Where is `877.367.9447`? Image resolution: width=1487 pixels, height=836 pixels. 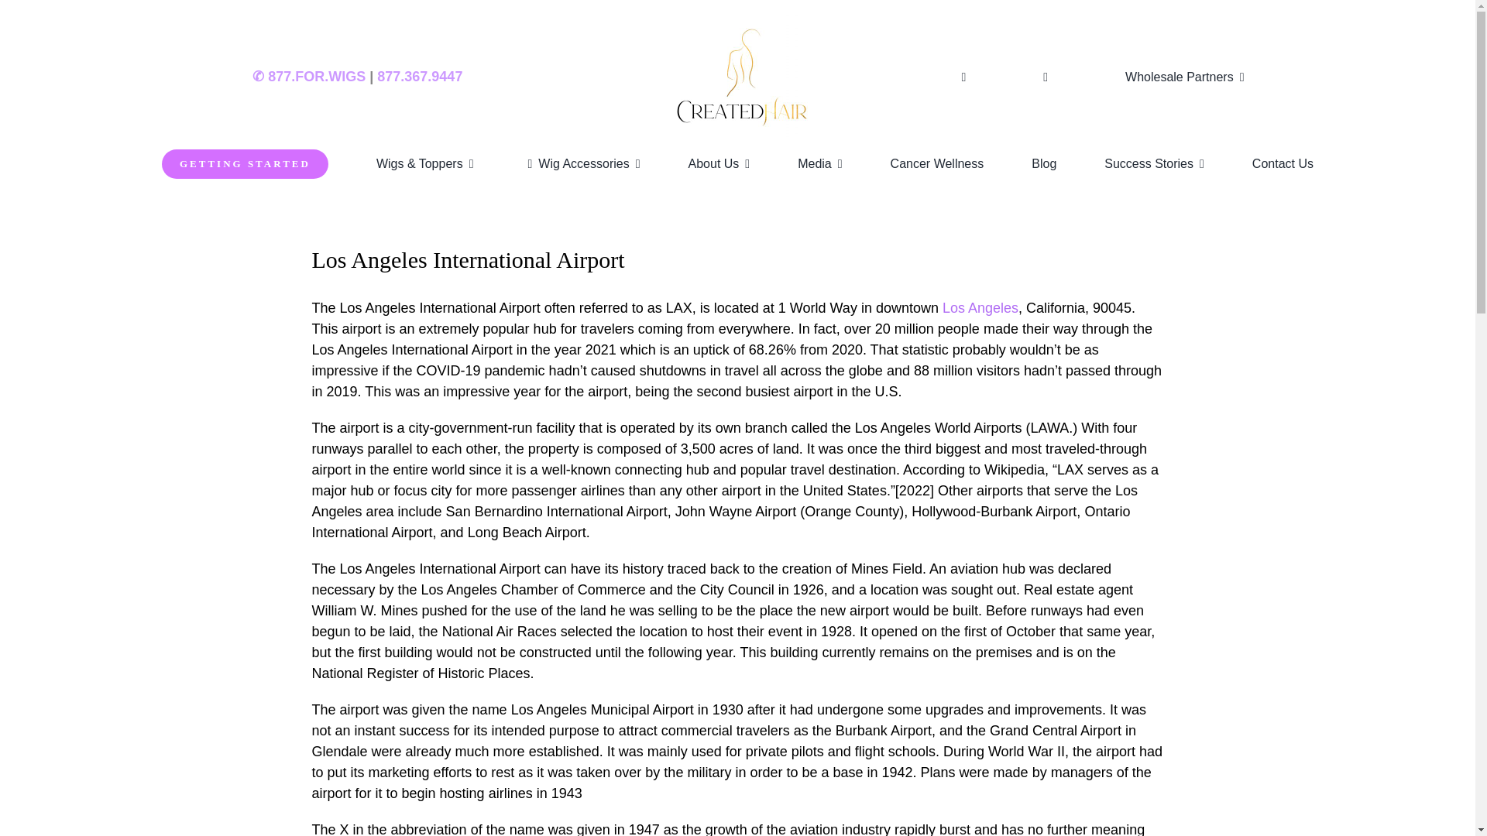
877.367.9447 is located at coordinates (420, 76).